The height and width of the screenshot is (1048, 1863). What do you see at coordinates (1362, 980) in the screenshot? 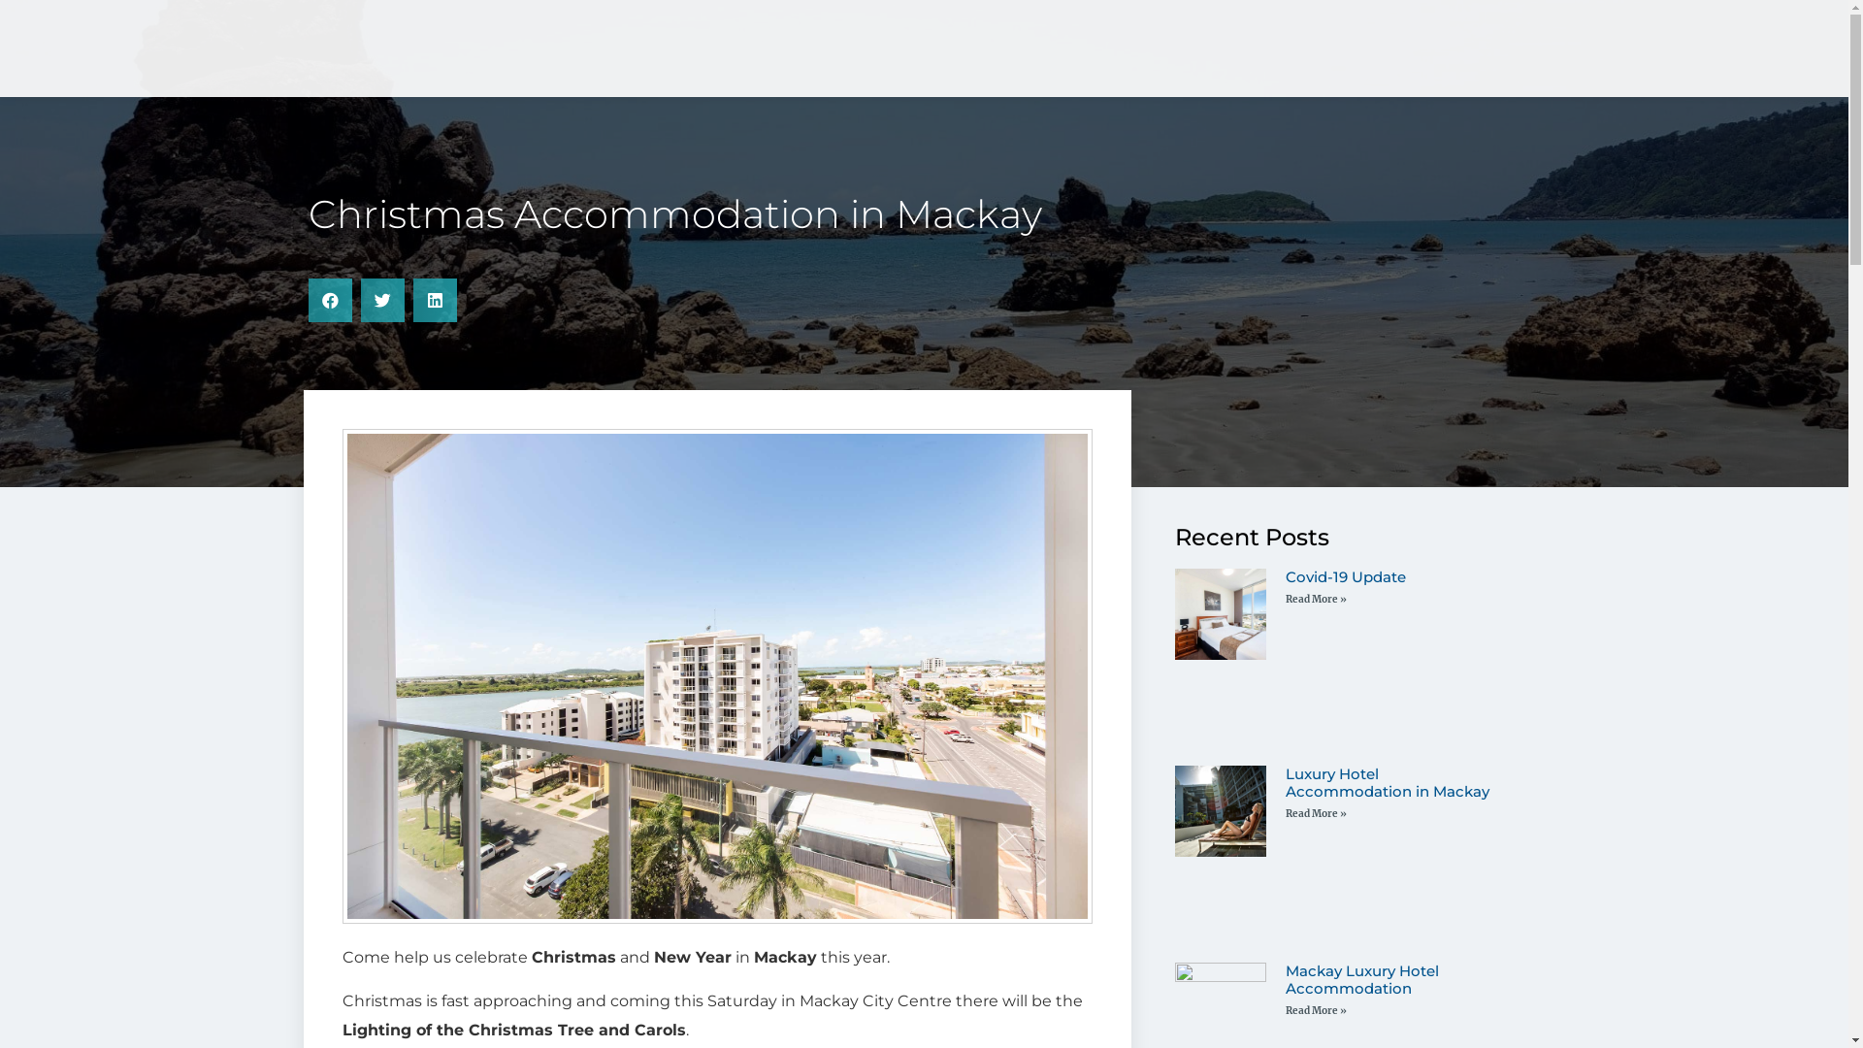
I see `Mackay Luxury Hotel Accommodation` at bounding box center [1362, 980].